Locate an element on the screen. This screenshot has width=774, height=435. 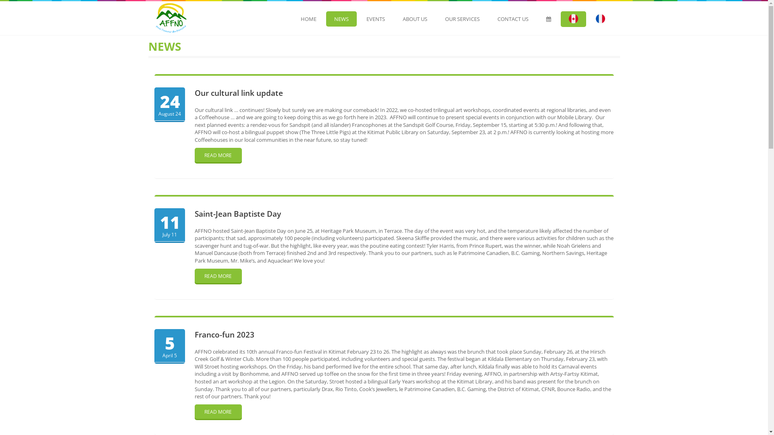
READ MORE is located at coordinates (218, 155).